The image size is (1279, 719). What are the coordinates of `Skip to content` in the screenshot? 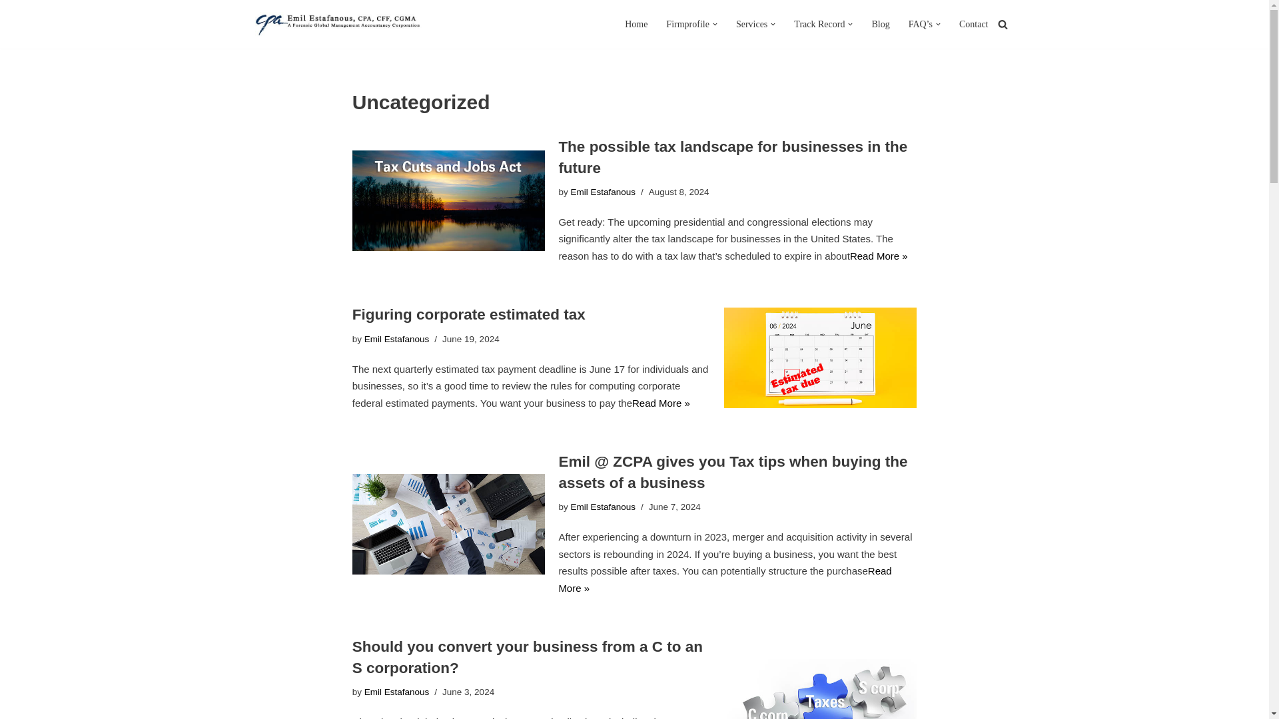 It's located at (10, 28).